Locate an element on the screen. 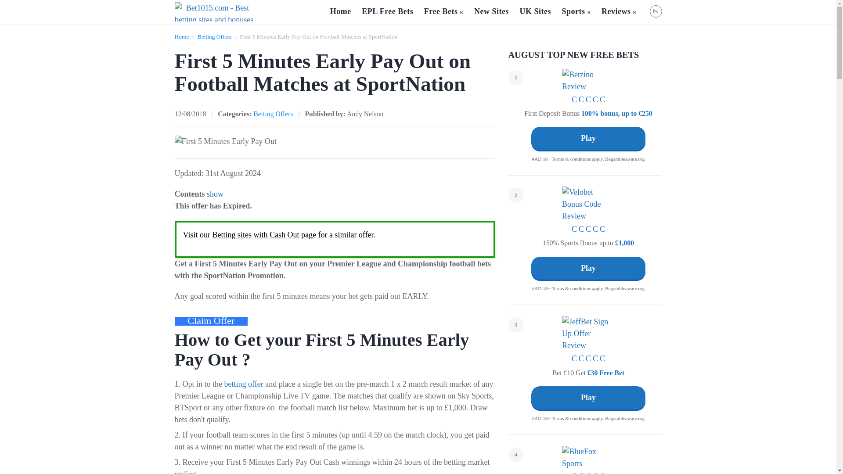 The height and width of the screenshot is (474, 843). New Sites is located at coordinates (491, 11).